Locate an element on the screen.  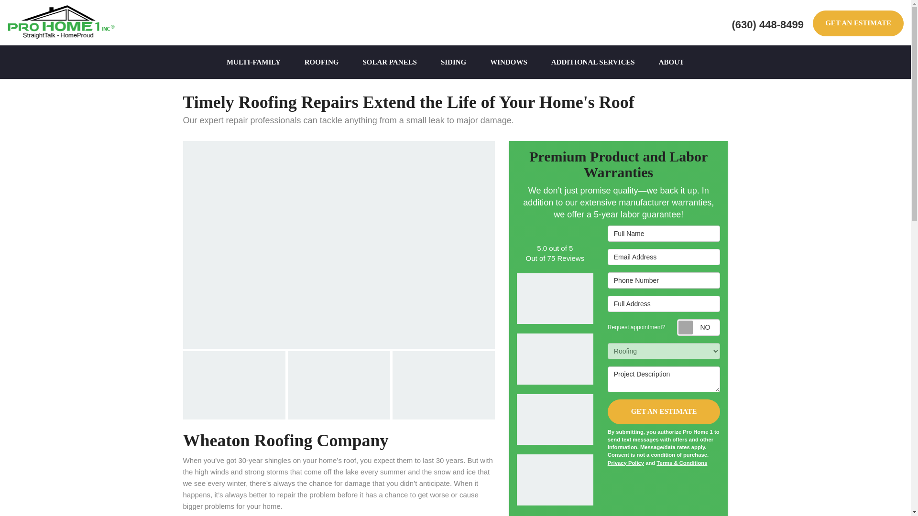
WINDOWS is located at coordinates (509, 62).